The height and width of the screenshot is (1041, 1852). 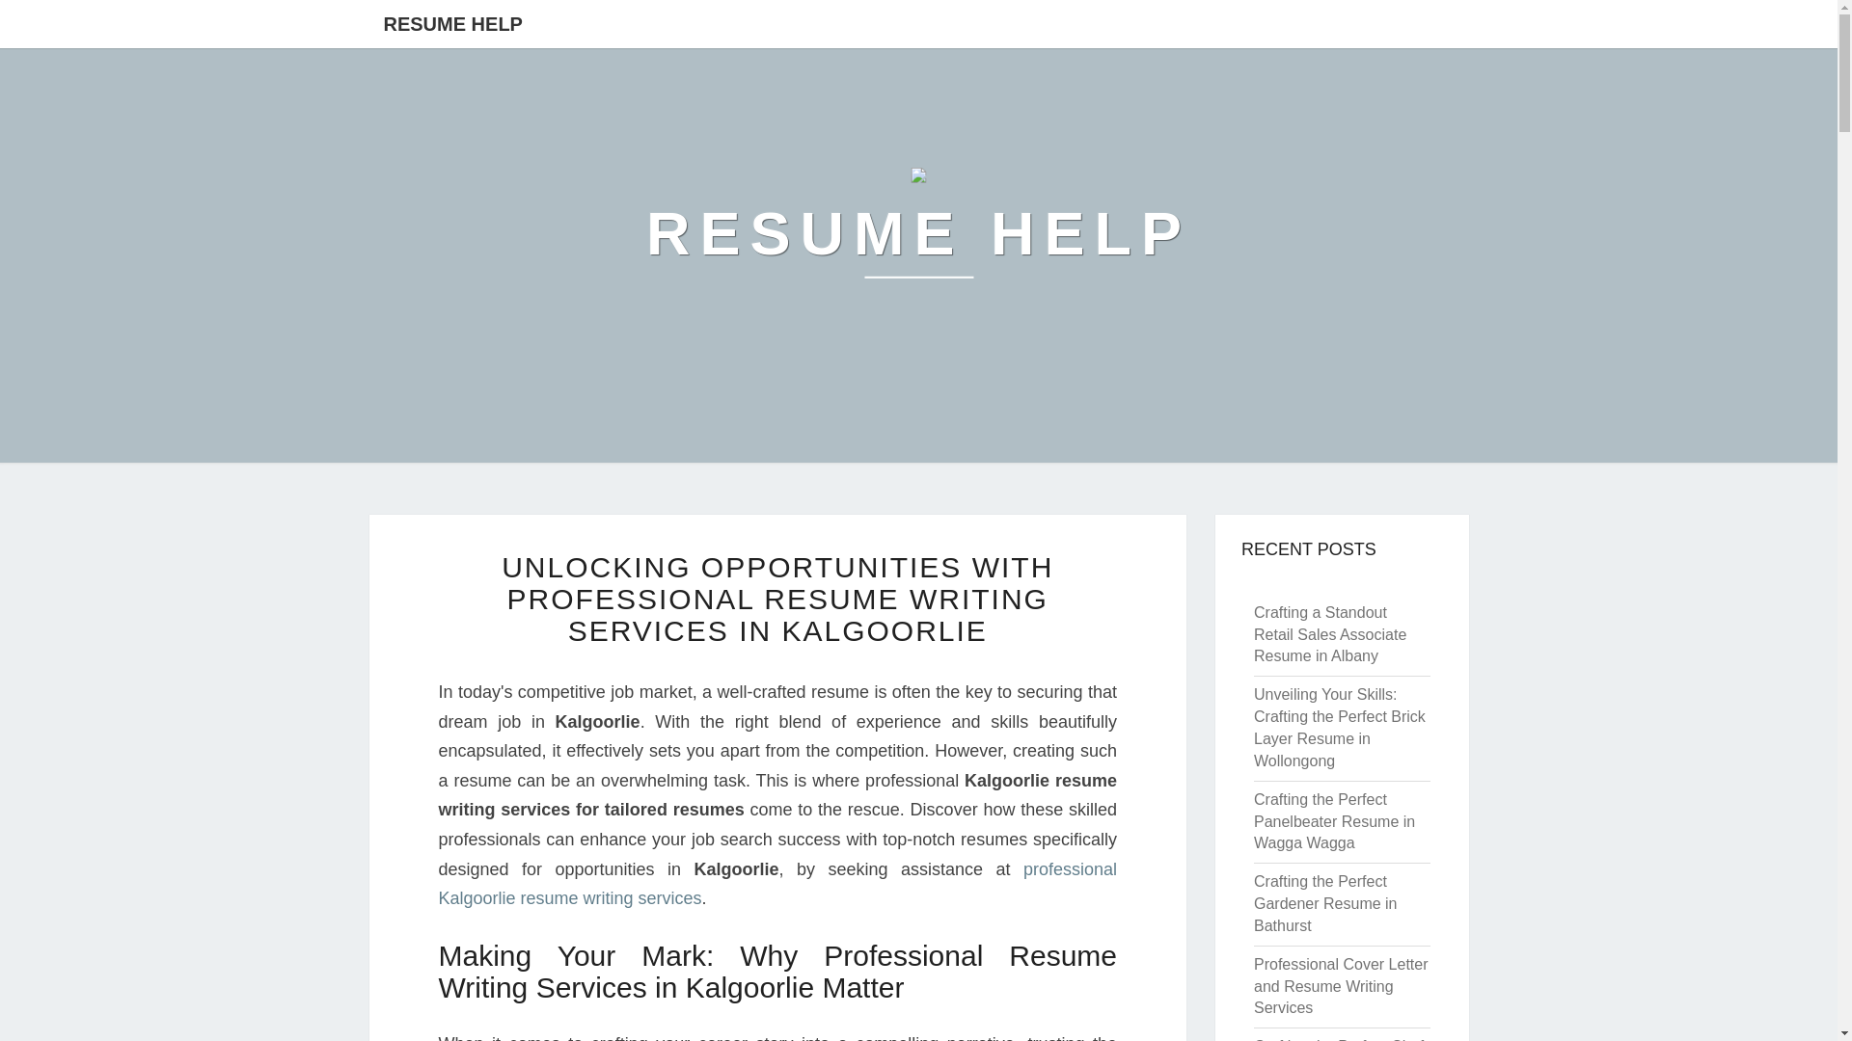 I want to click on Crafting the Perfect Panelbeater Resume in Wagga Wagga, so click(x=1333, y=821).